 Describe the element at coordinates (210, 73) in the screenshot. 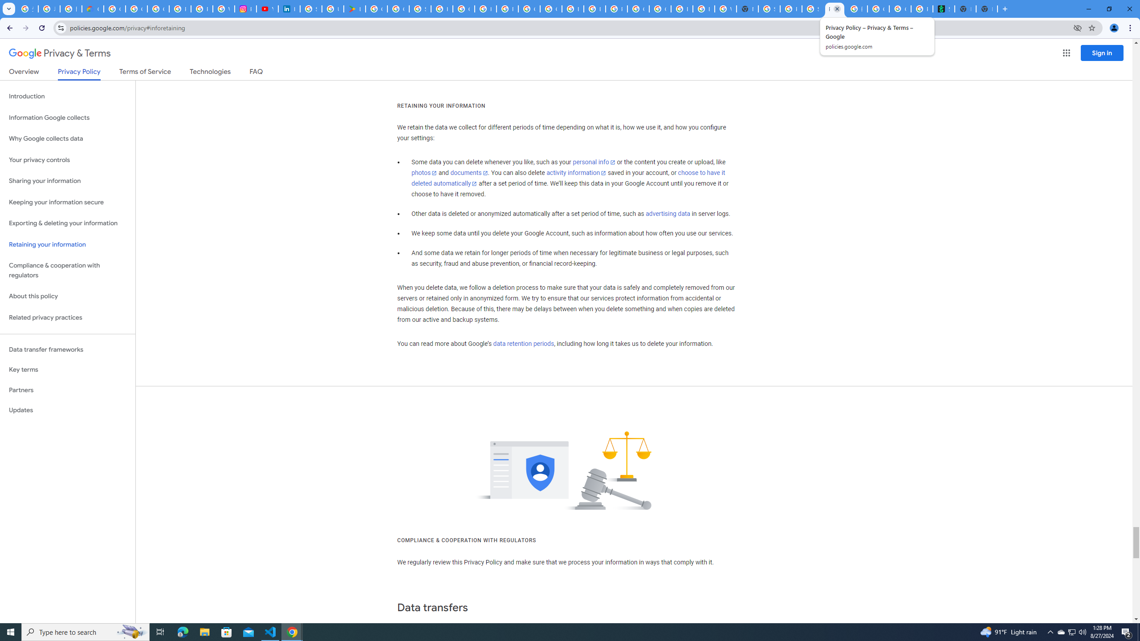

I see `Technologies` at that location.